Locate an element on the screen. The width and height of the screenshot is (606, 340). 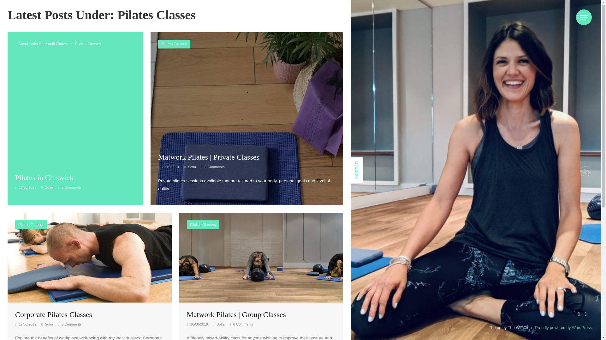
Search is located at coordinates (318, 22).